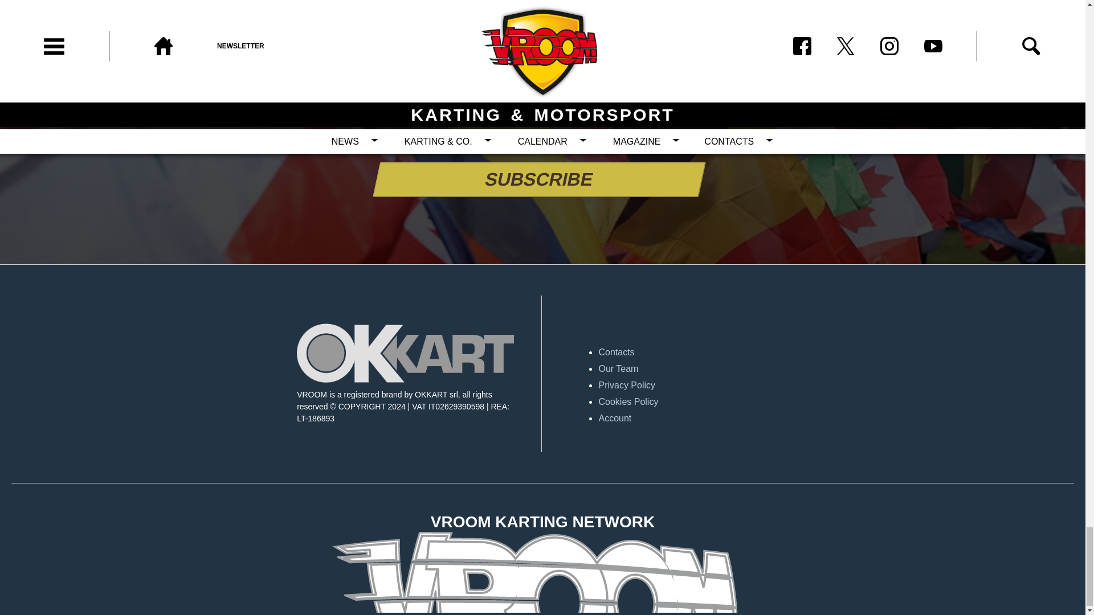 Image resolution: width=1094 pixels, height=615 pixels. I want to click on Contacts, so click(707, 352).